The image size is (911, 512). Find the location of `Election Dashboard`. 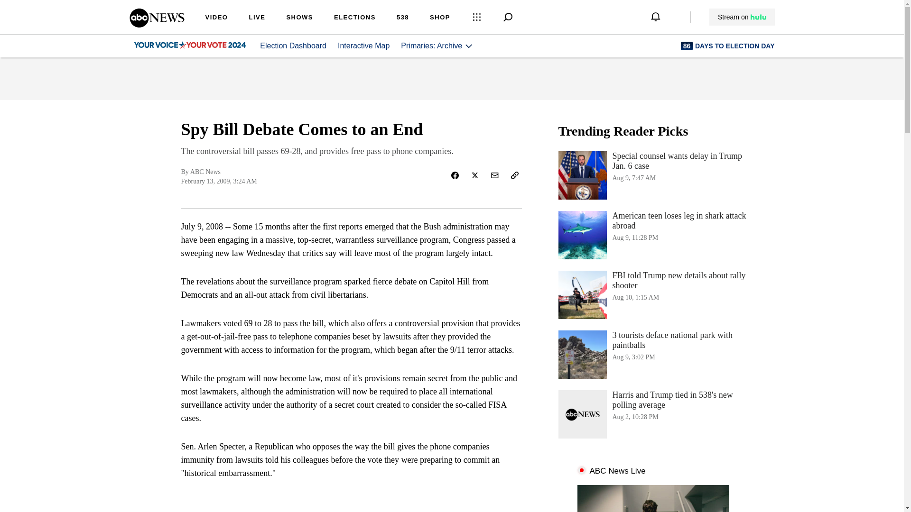

Election Dashboard is located at coordinates (293, 46).